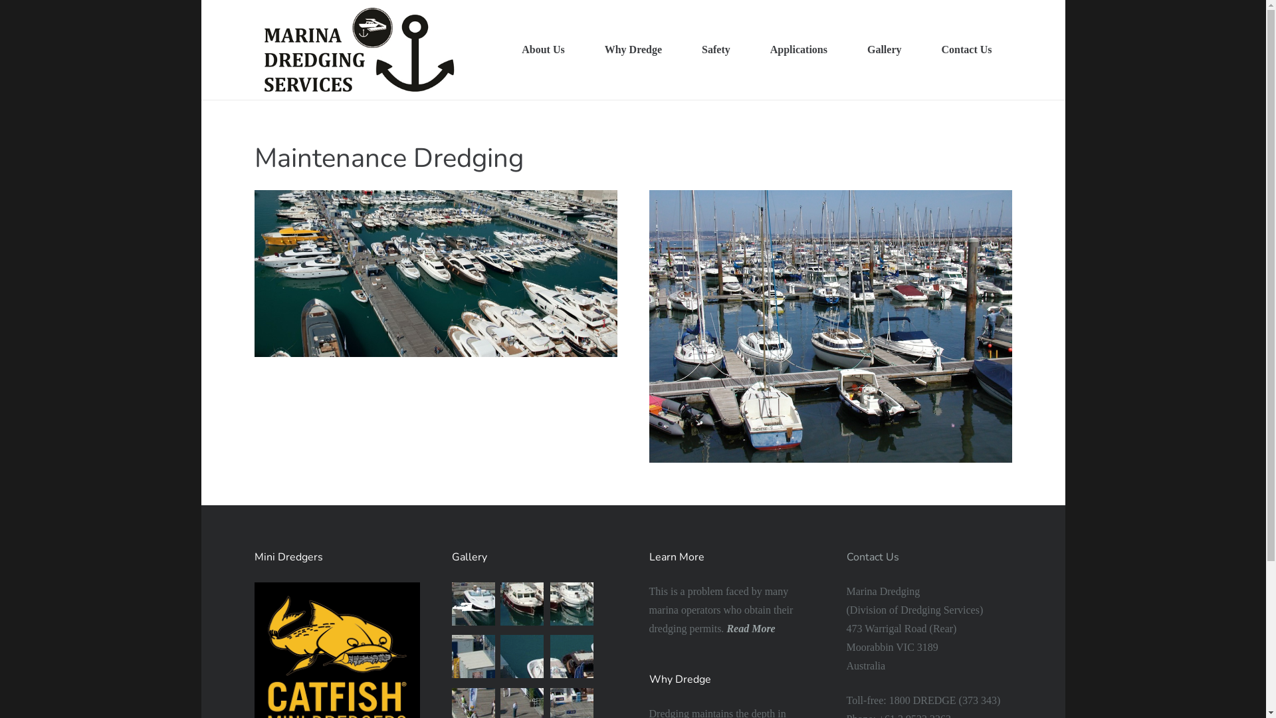 The height and width of the screenshot is (718, 1276). I want to click on About Us, so click(543, 50).